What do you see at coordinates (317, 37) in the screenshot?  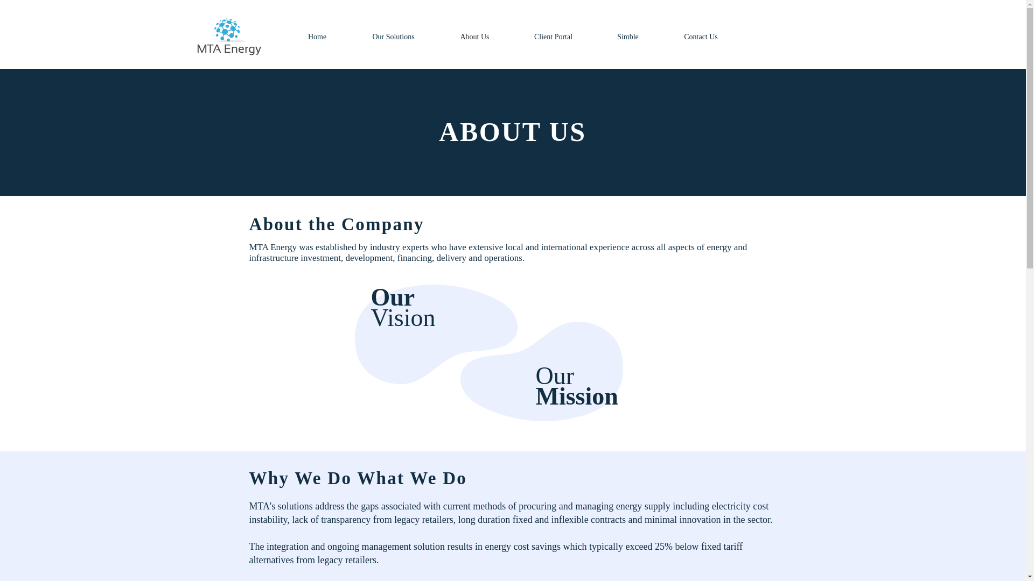 I see `Home` at bounding box center [317, 37].